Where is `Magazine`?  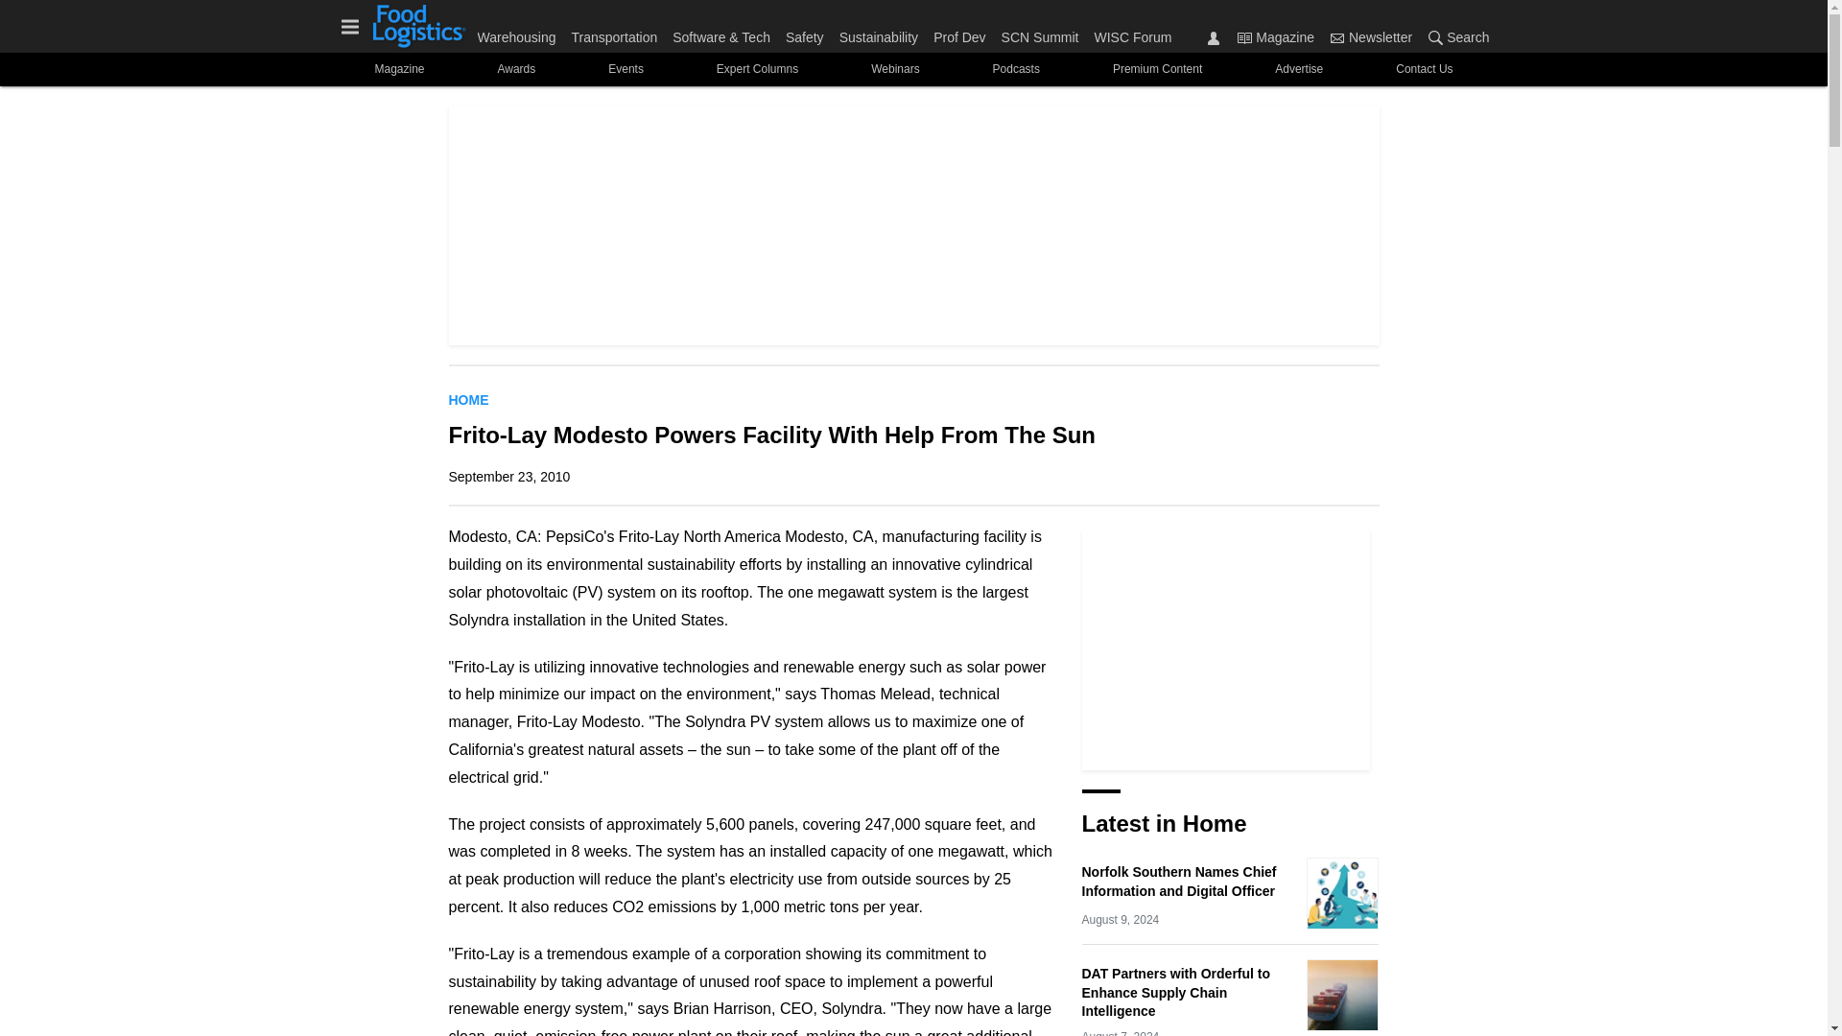 Magazine is located at coordinates (399, 69).